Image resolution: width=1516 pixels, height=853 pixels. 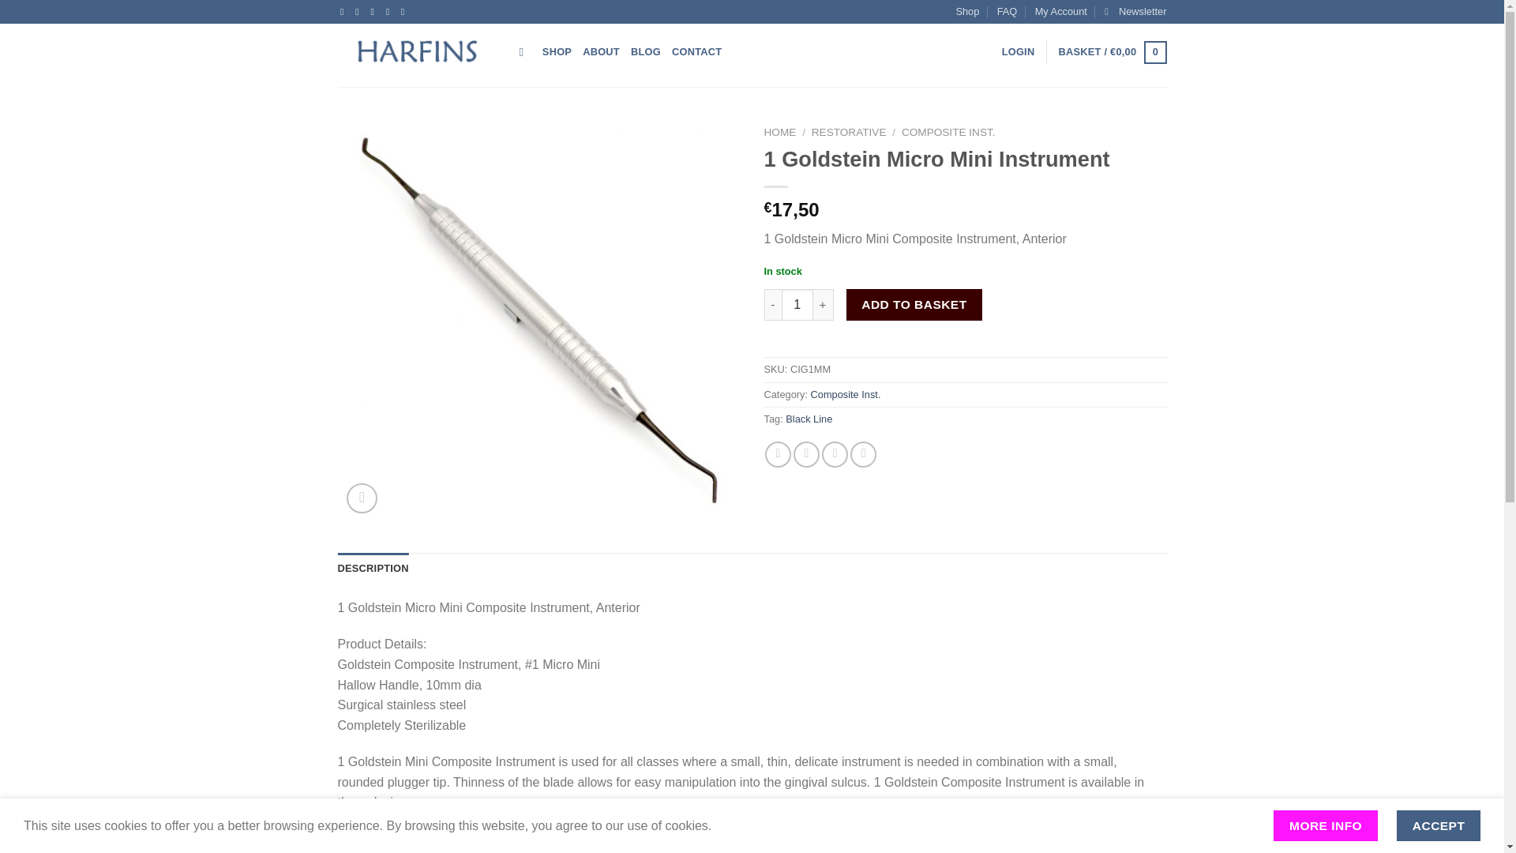 I want to click on Composite Inst., so click(x=846, y=394).